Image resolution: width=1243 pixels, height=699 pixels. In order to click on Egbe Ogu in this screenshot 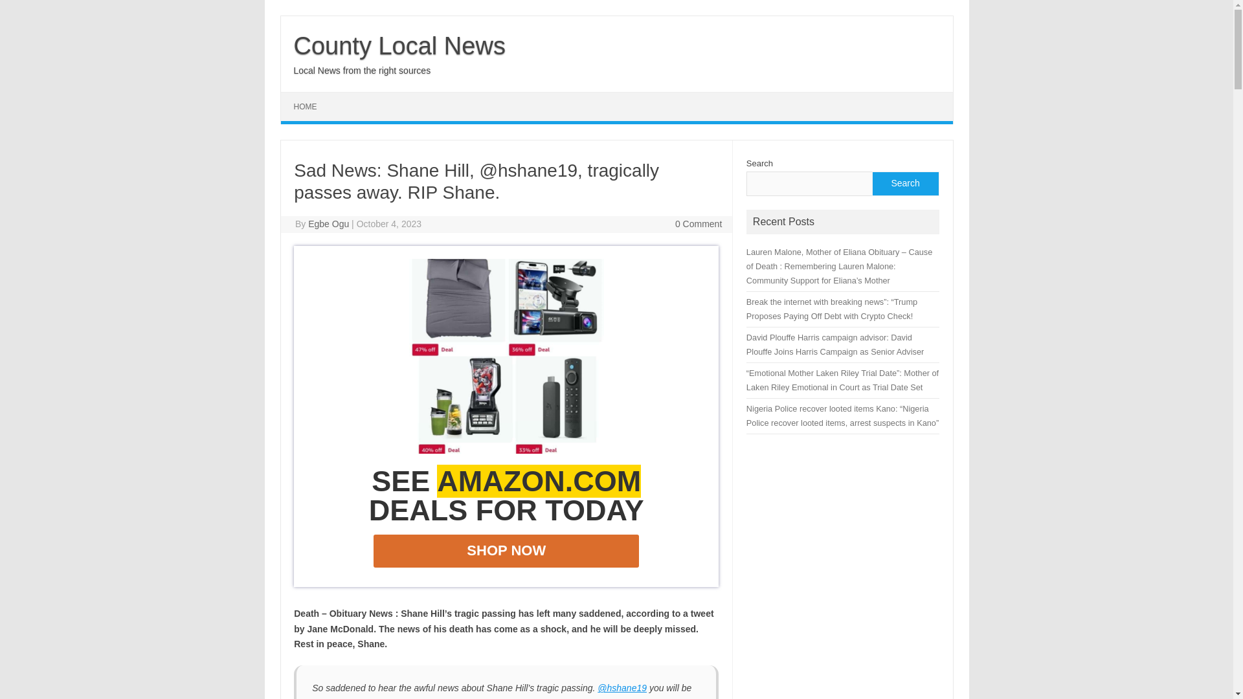, I will do `click(329, 224)`.